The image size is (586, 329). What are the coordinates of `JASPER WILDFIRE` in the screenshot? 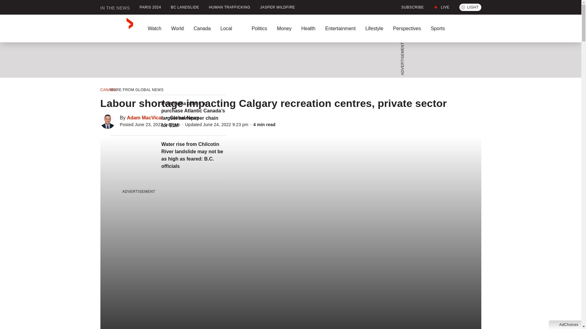 It's located at (277, 7).